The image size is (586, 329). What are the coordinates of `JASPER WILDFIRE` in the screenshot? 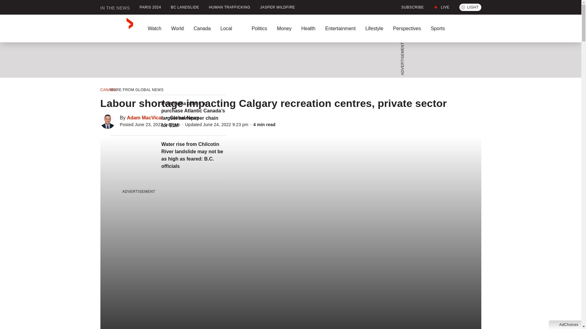 It's located at (277, 7).